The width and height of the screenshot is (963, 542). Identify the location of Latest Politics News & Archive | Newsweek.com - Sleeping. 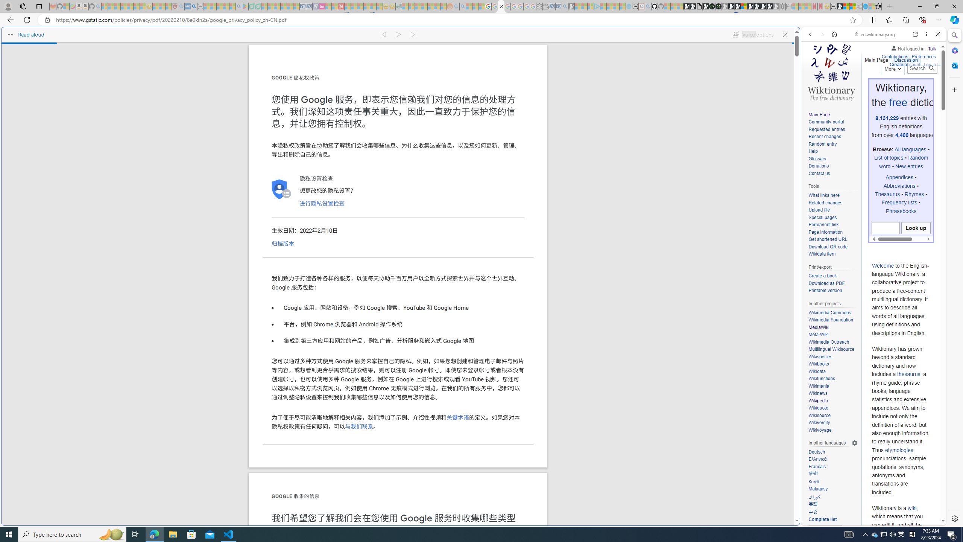
(341, 6).